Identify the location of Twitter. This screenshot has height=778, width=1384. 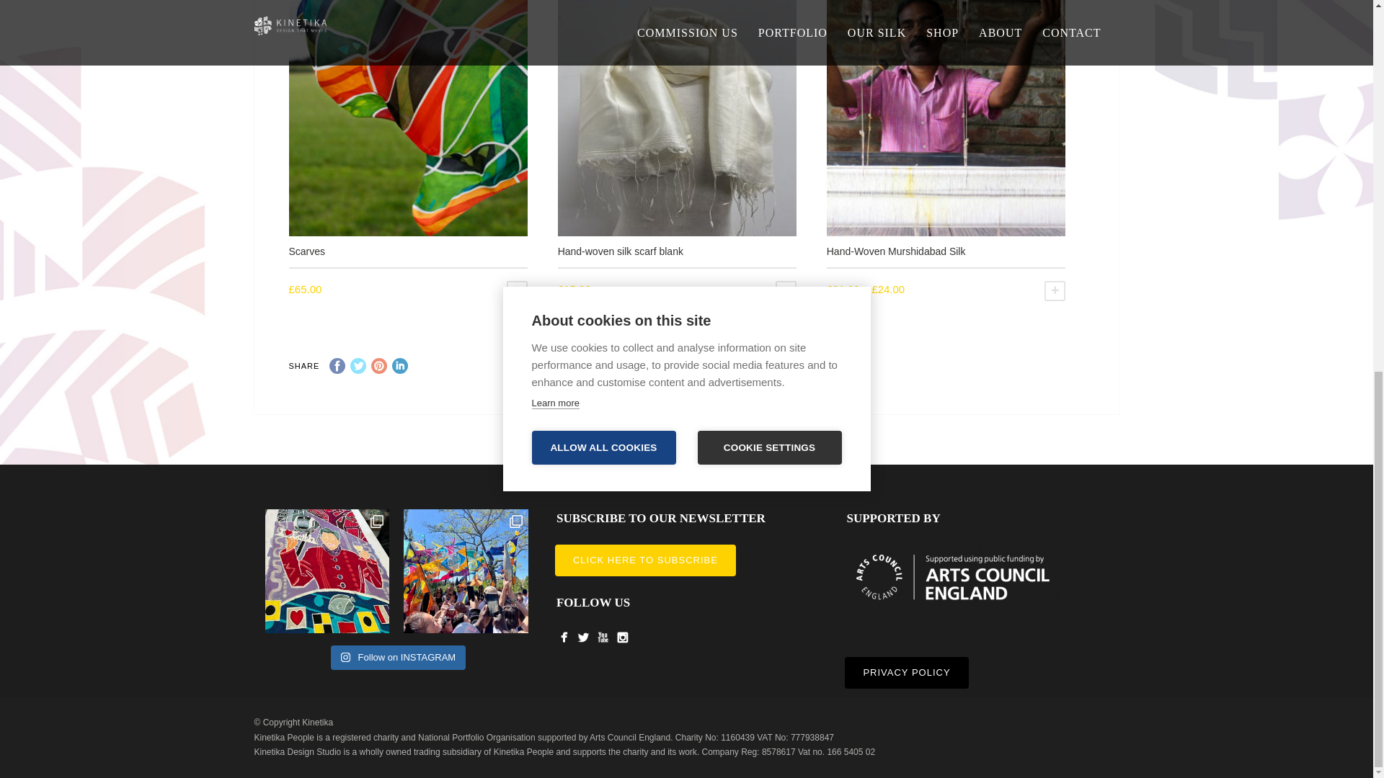
(358, 366).